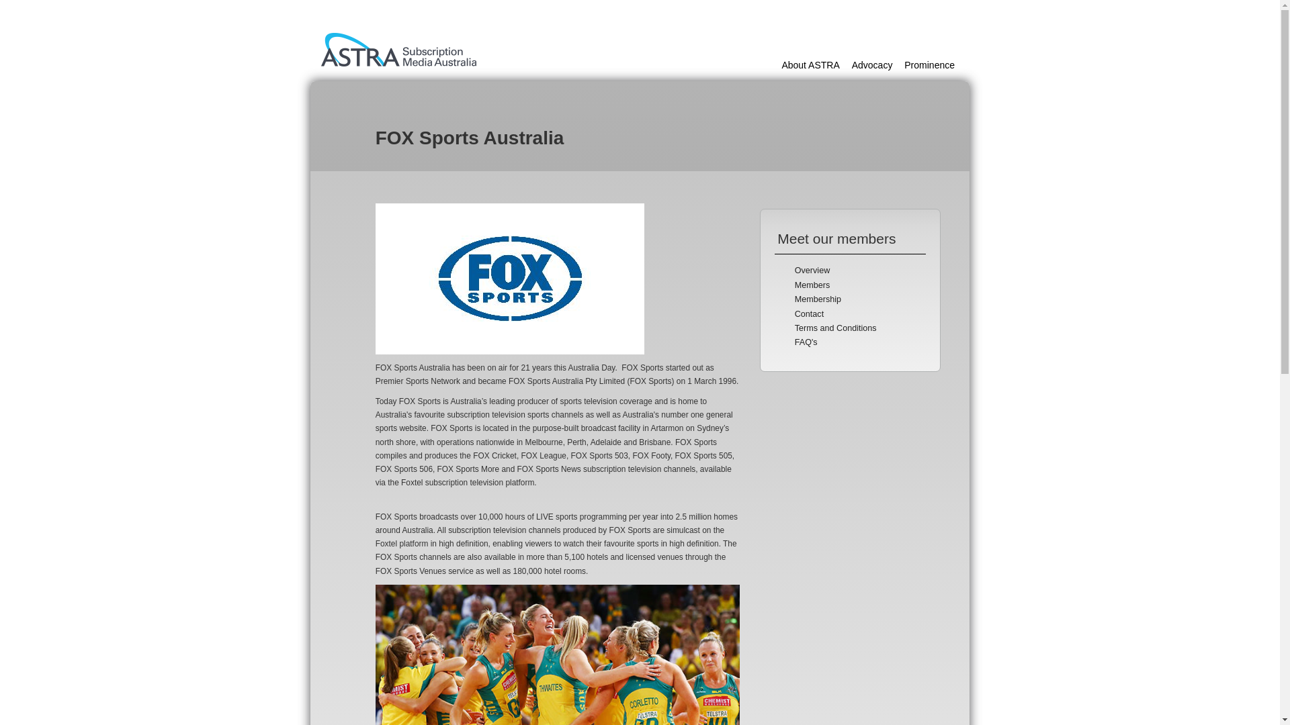 This screenshot has width=1290, height=725. I want to click on About ASTRA, so click(810, 64).